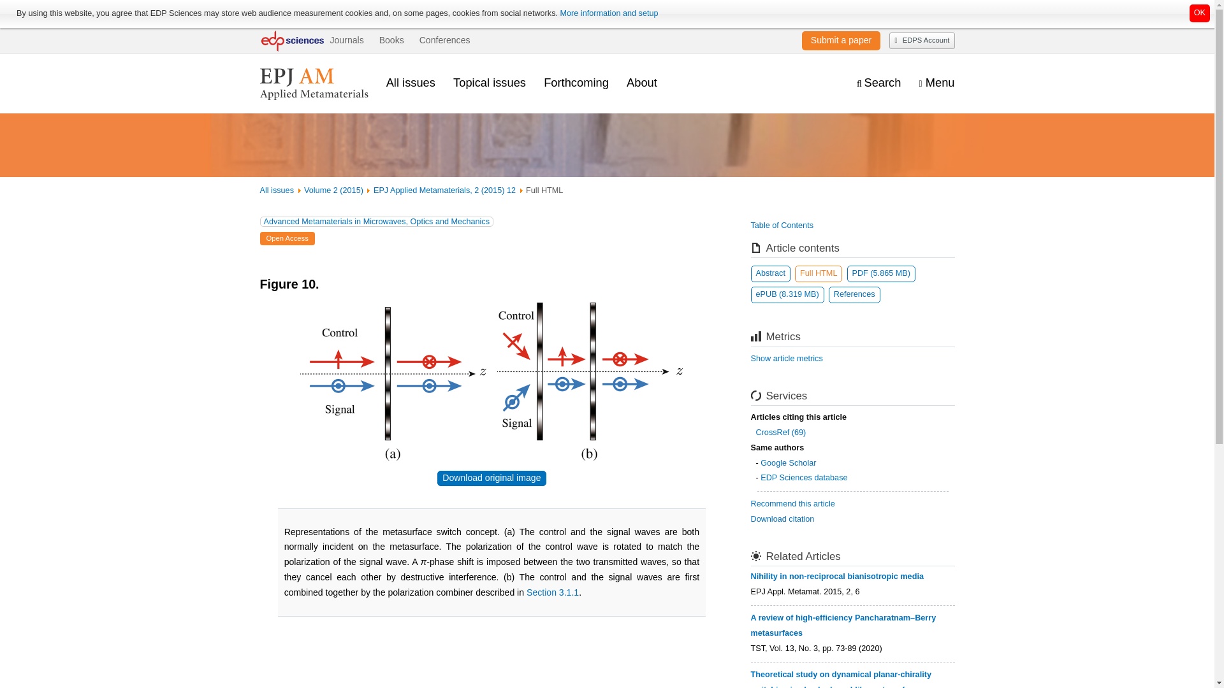 The height and width of the screenshot is (688, 1224). Describe the element at coordinates (377, 222) in the screenshot. I see `Advanced Metamaterials in Microwaves, Optics and Mechanics` at that location.